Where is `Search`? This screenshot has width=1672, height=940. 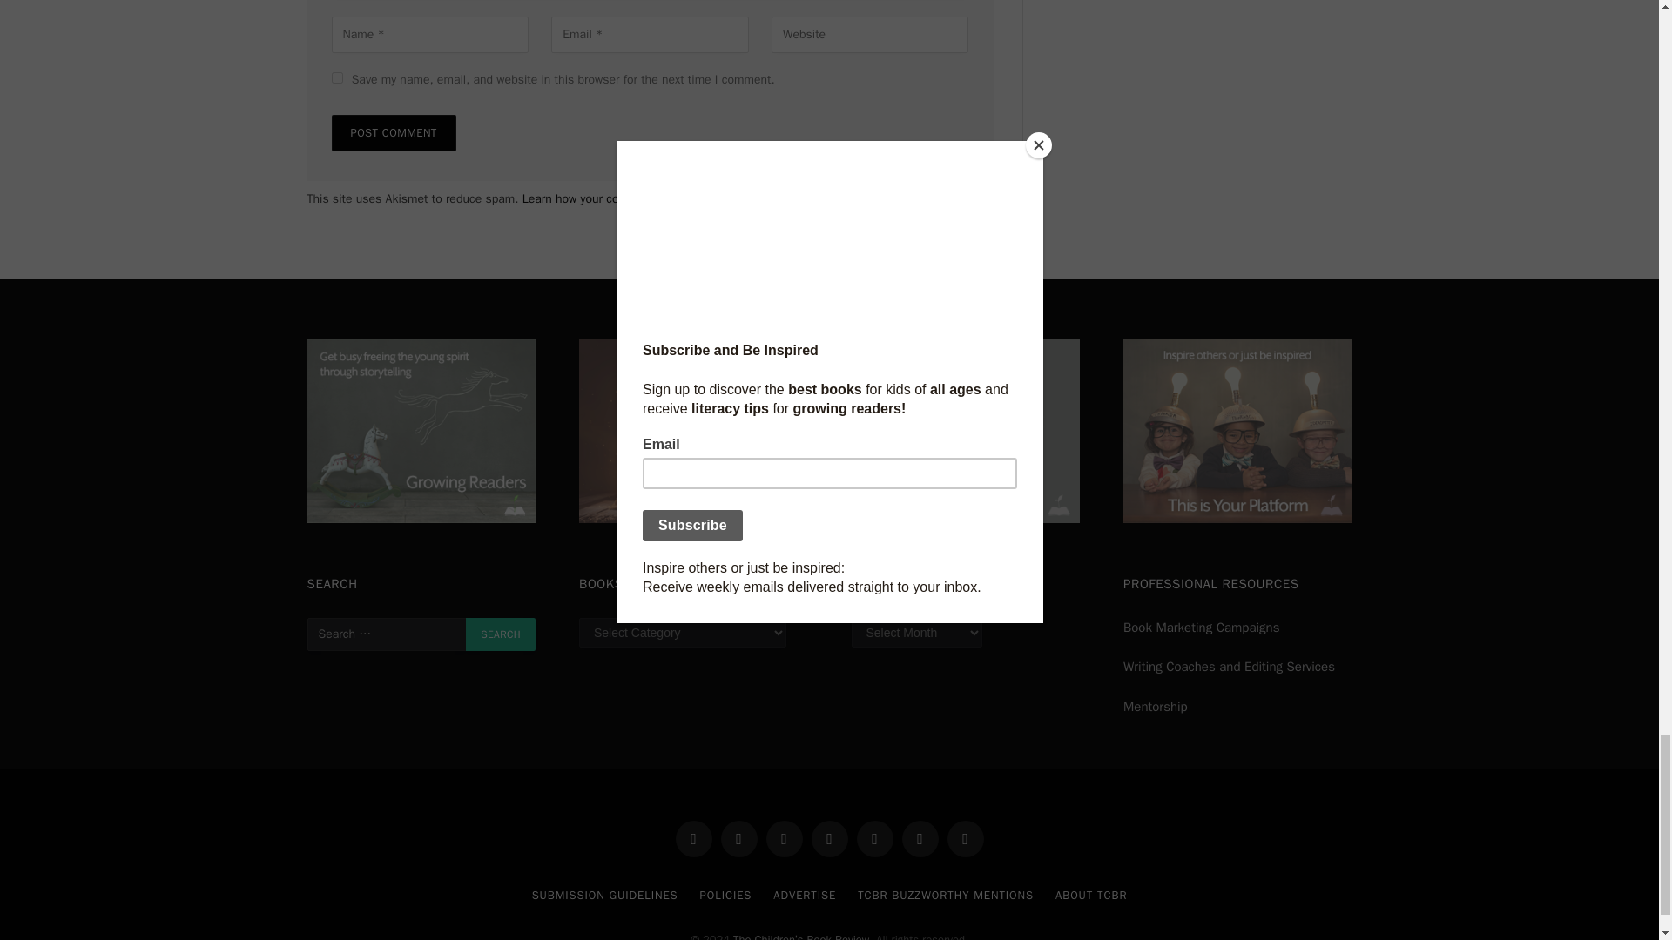 Search is located at coordinates (500, 634).